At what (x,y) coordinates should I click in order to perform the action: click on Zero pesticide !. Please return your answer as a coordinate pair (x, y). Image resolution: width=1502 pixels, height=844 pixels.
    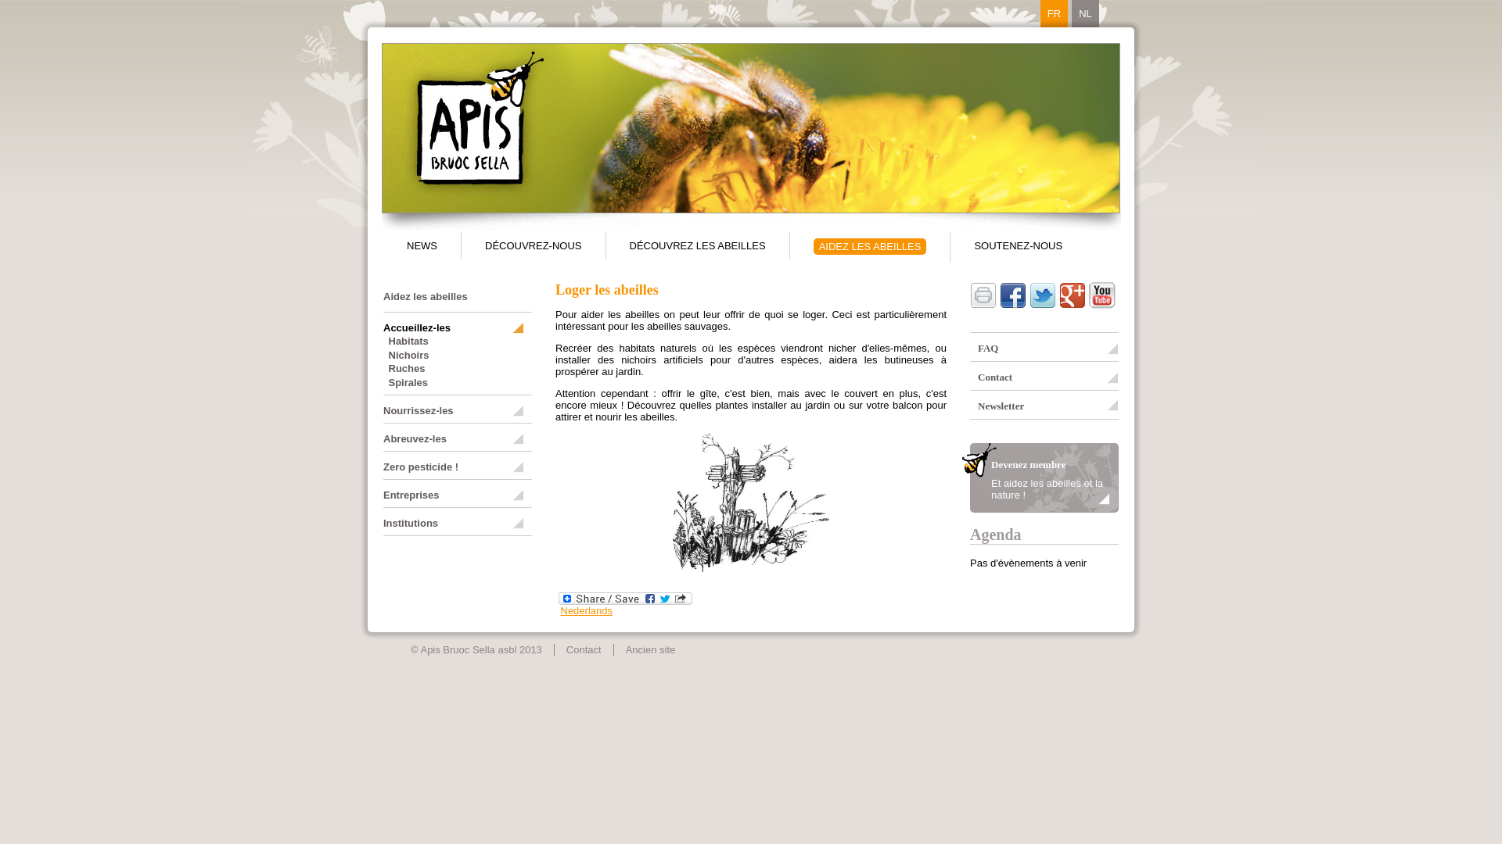
    Looking at the image, I should click on (454, 467).